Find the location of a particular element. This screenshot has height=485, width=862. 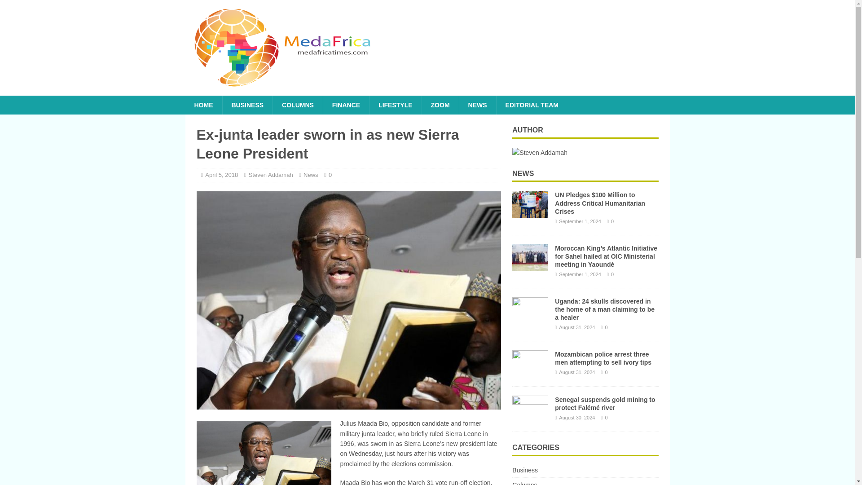

ZOOM is located at coordinates (440, 105).